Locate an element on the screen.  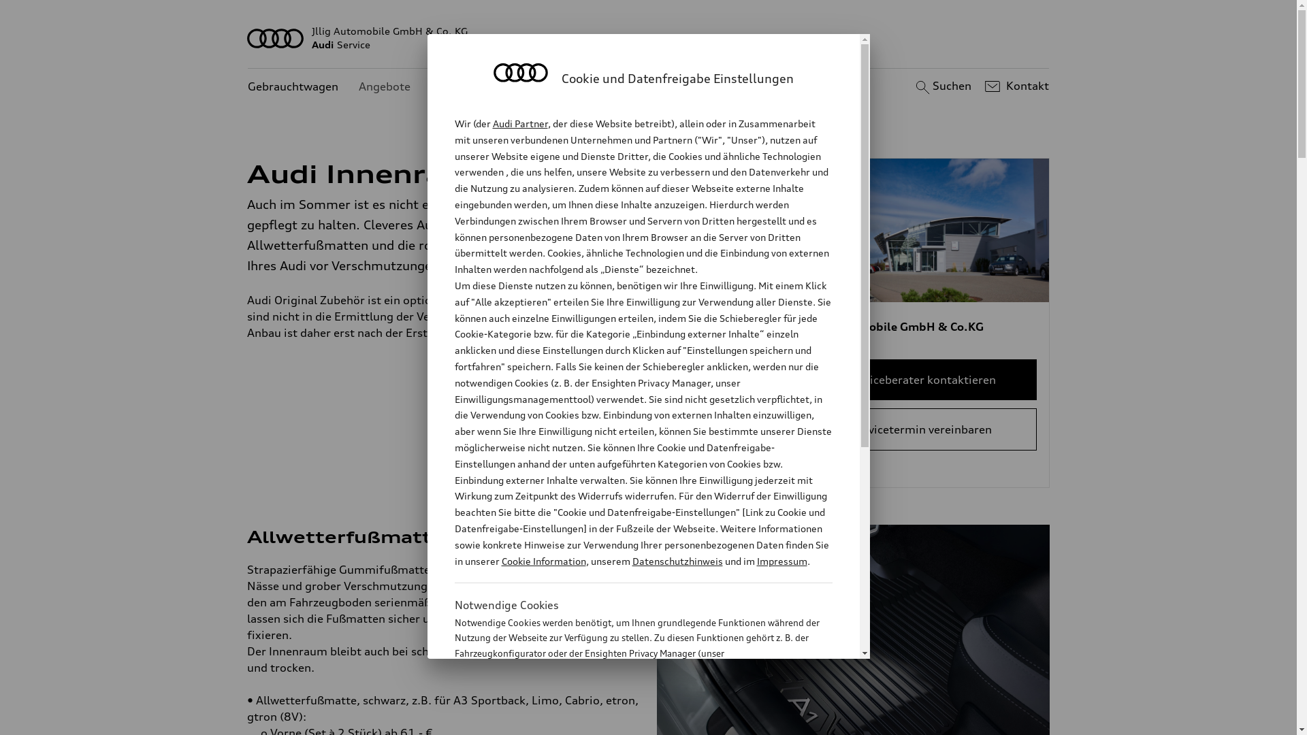
Suchen is located at coordinates (942, 86).